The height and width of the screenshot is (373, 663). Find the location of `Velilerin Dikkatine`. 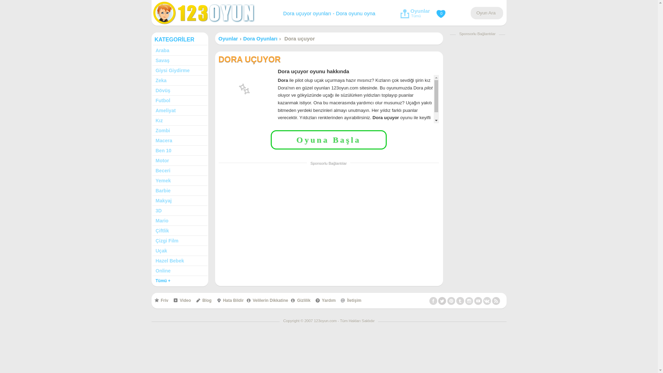

Velilerin Dikkatine is located at coordinates (267, 300).